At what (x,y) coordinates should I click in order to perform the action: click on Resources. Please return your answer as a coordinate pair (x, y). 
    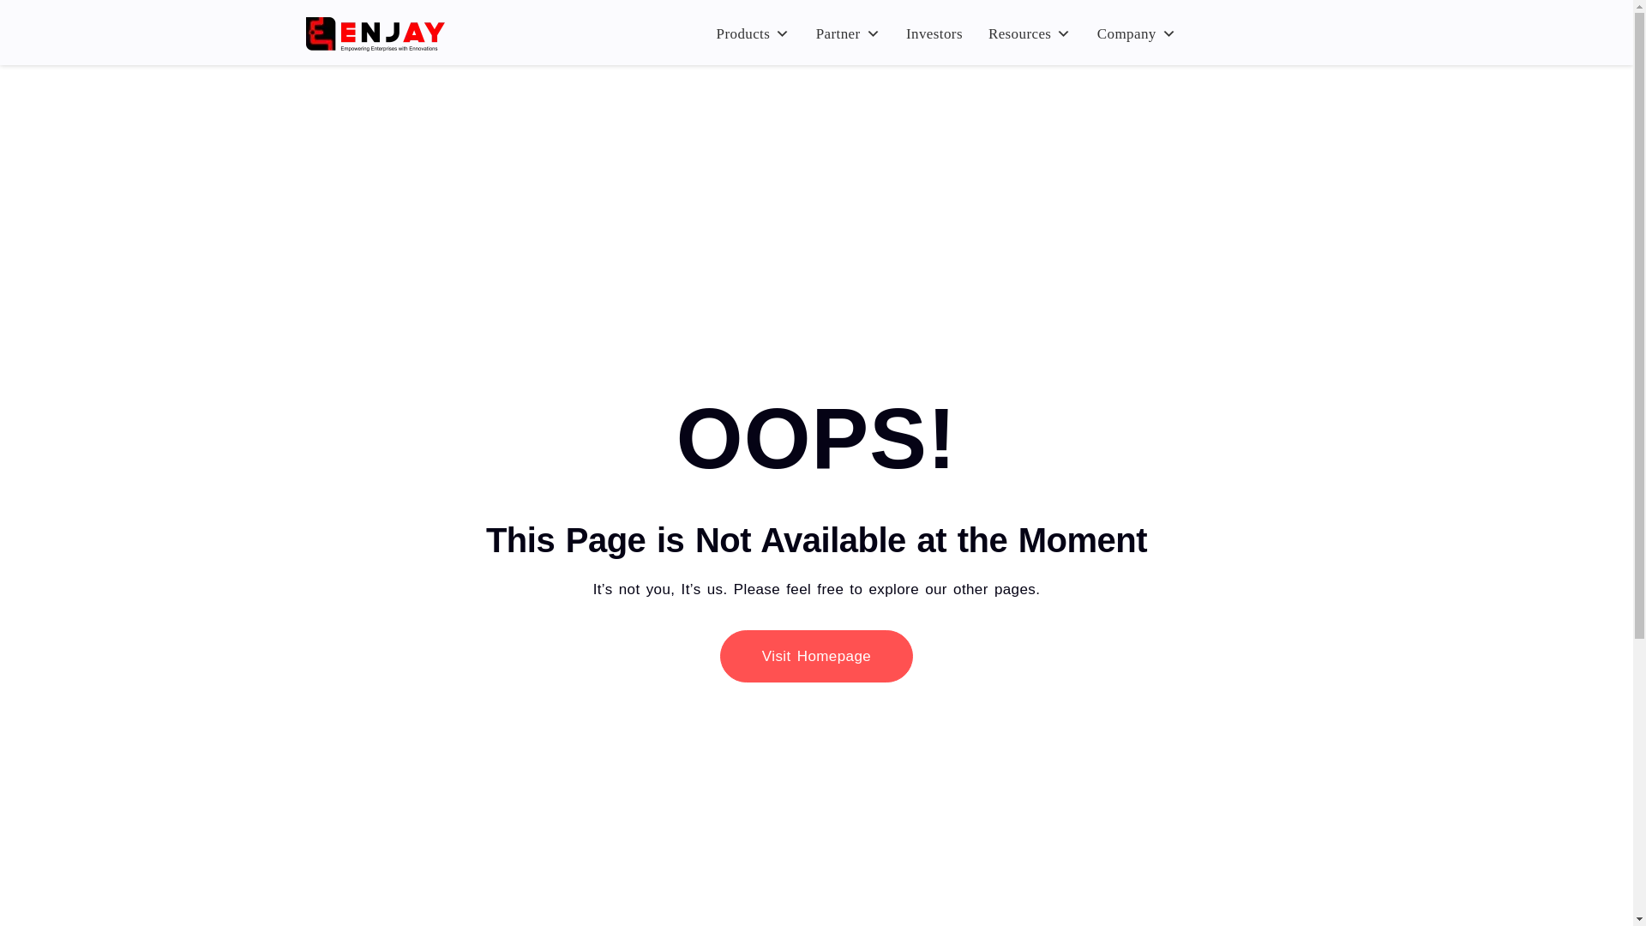
    Looking at the image, I should click on (1029, 34).